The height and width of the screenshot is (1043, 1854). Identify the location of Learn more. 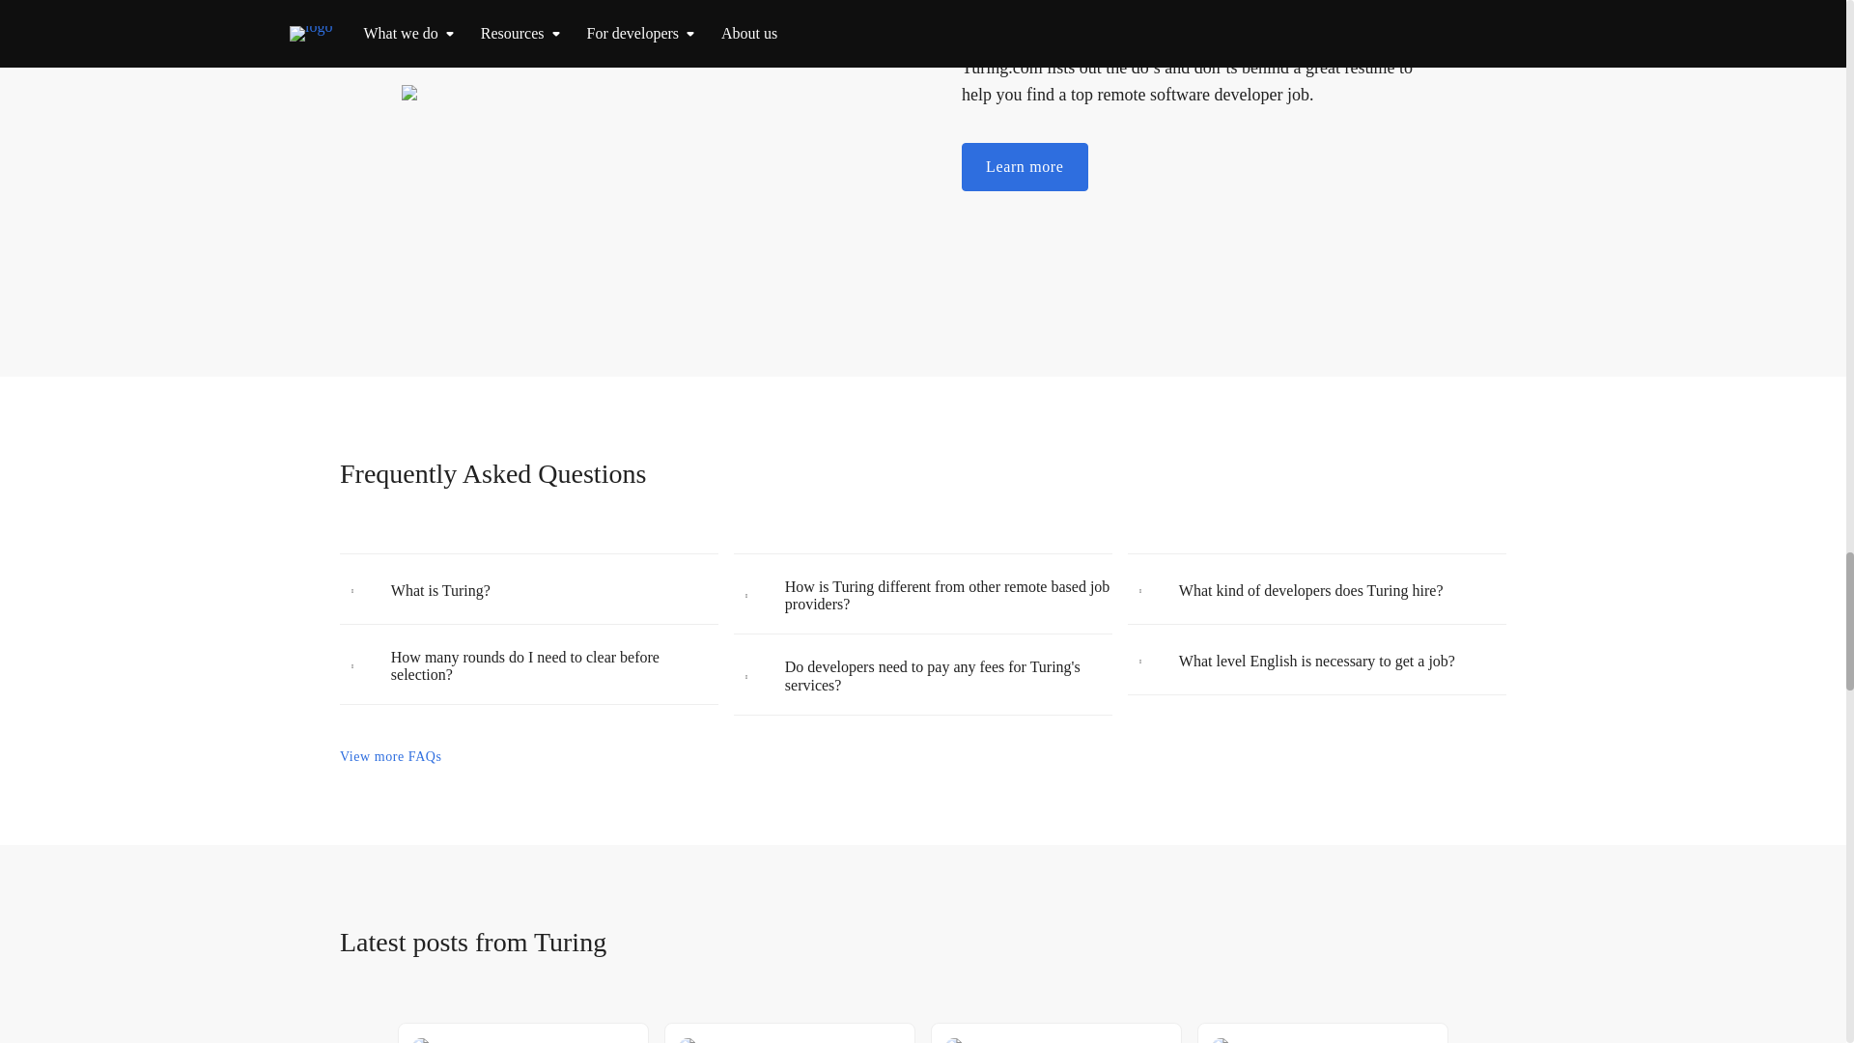
(1025, 166).